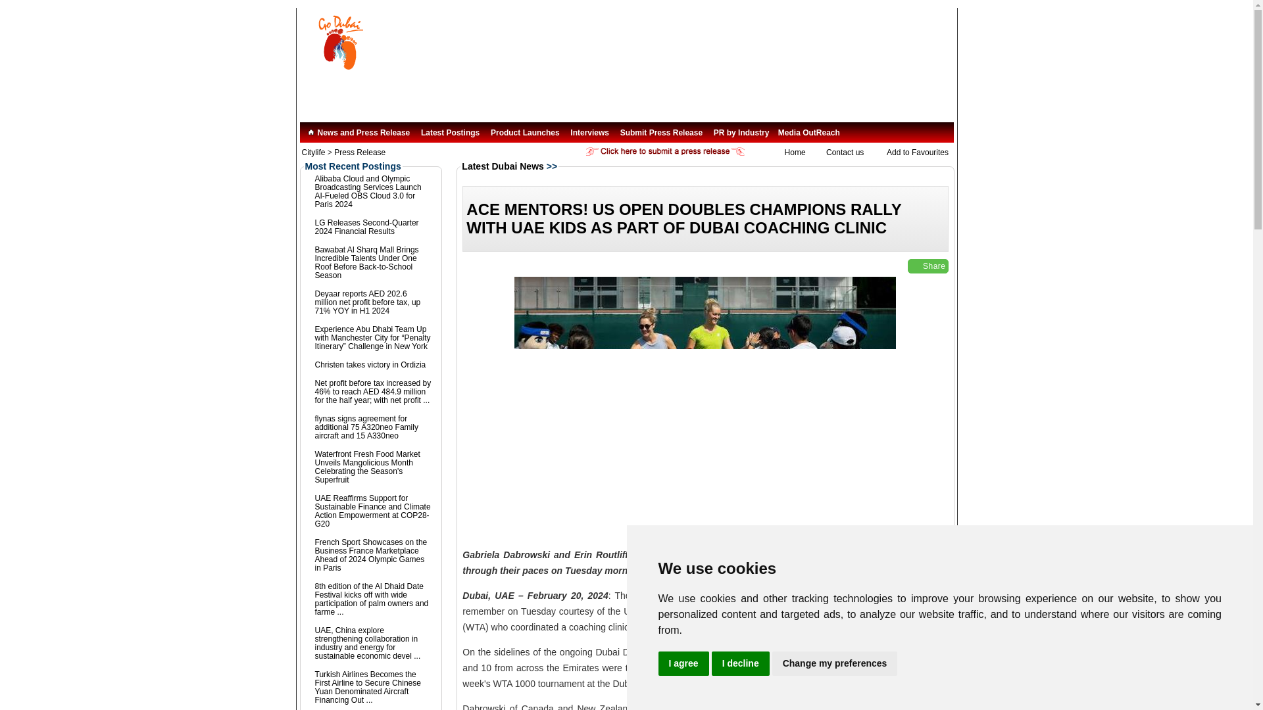  I want to click on  PR by Industry , so click(741, 133).